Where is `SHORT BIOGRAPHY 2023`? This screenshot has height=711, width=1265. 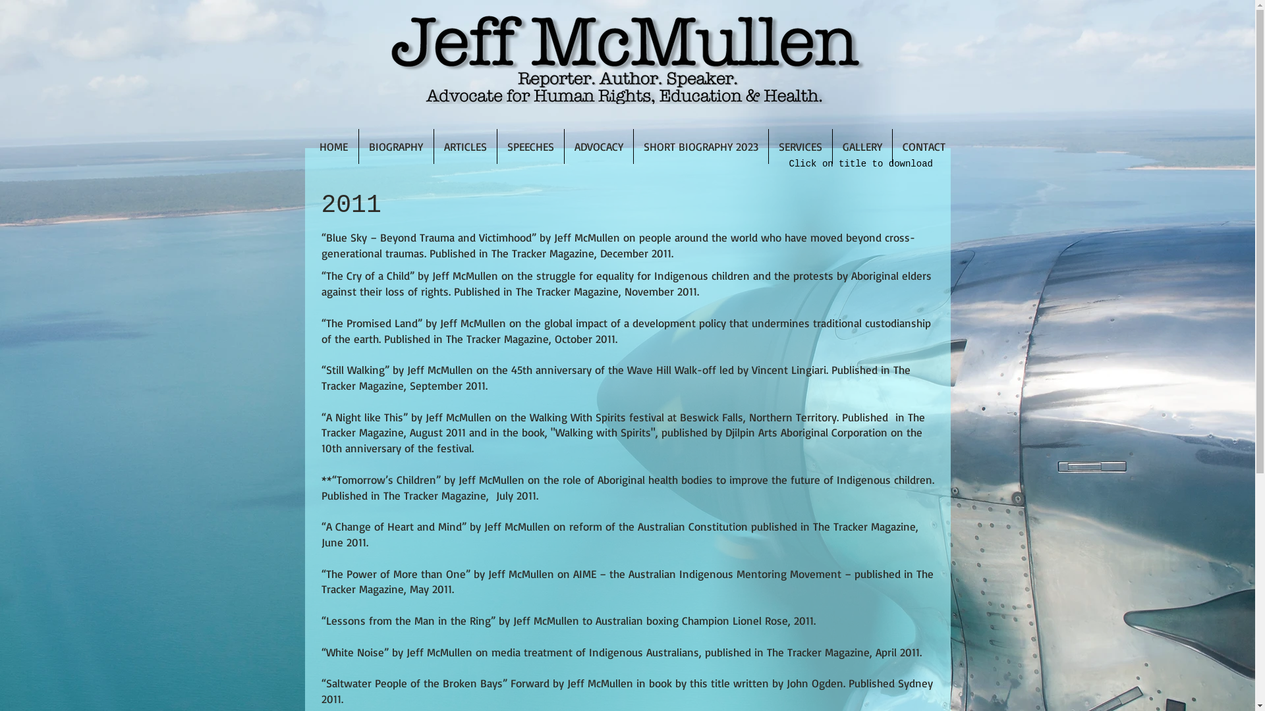 SHORT BIOGRAPHY 2023 is located at coordinates (701, 146).